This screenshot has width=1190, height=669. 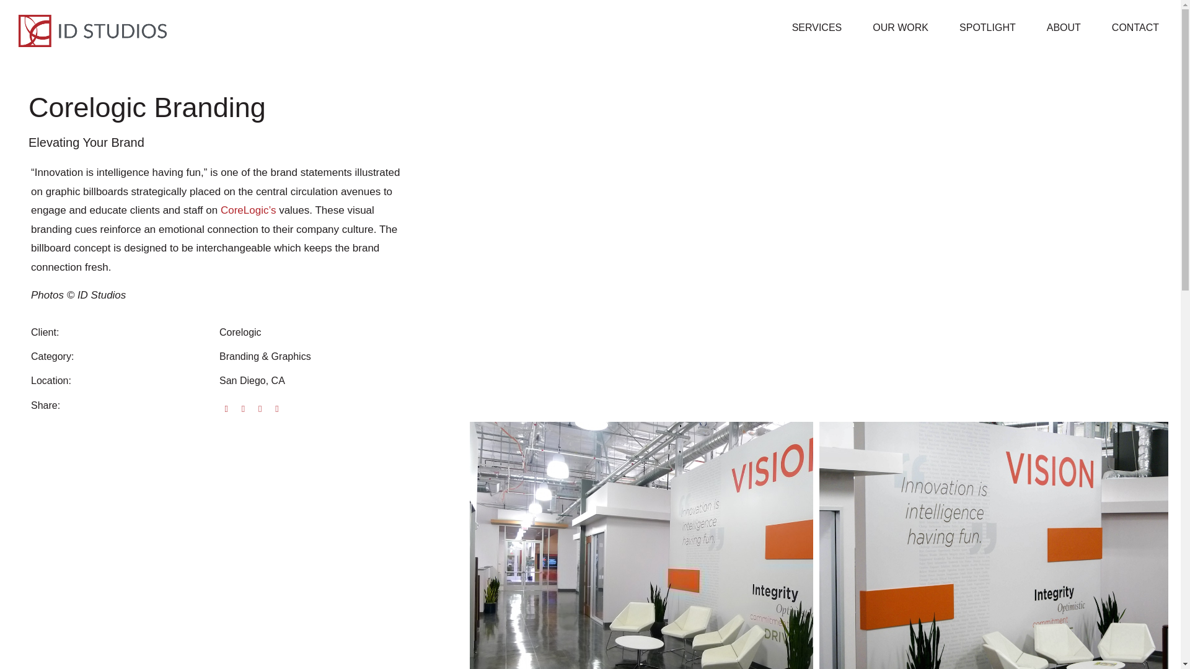 I want to click on SPOTLIGHT, so click(x=987, y=27).